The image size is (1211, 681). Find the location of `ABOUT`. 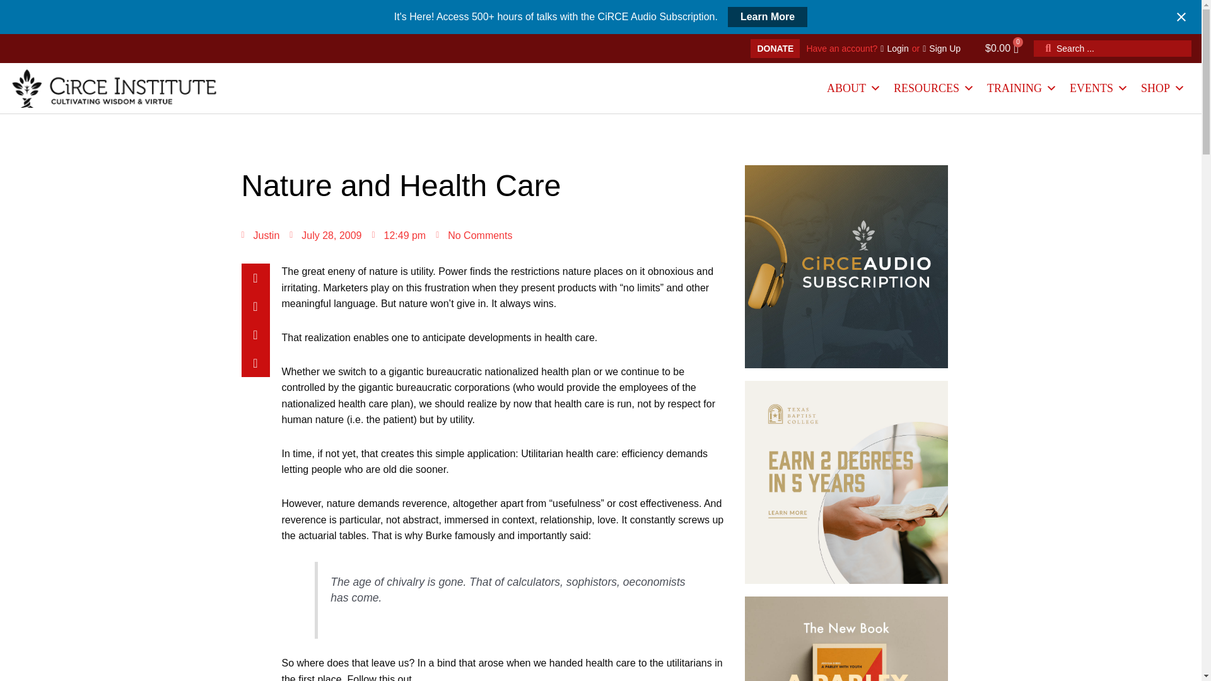

ABOUT is located at coordinates (854, 88).